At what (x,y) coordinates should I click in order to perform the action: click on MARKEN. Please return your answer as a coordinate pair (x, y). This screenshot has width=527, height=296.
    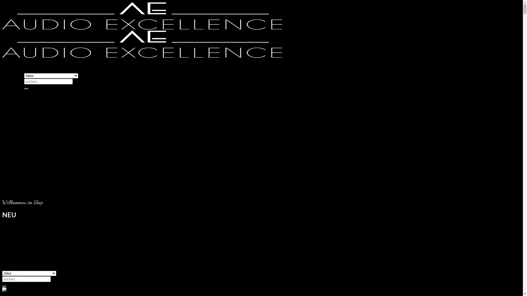
    Looking at the image, I should click on (23, 108).